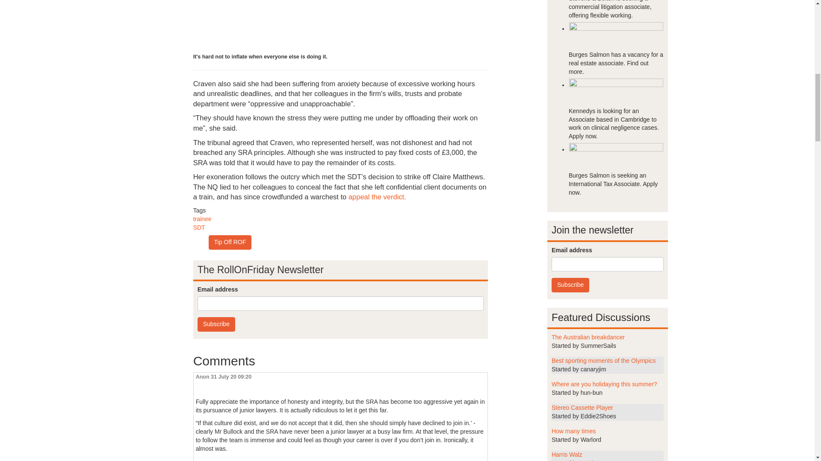  I want to click on appeal the verdict., so click(377, 196).